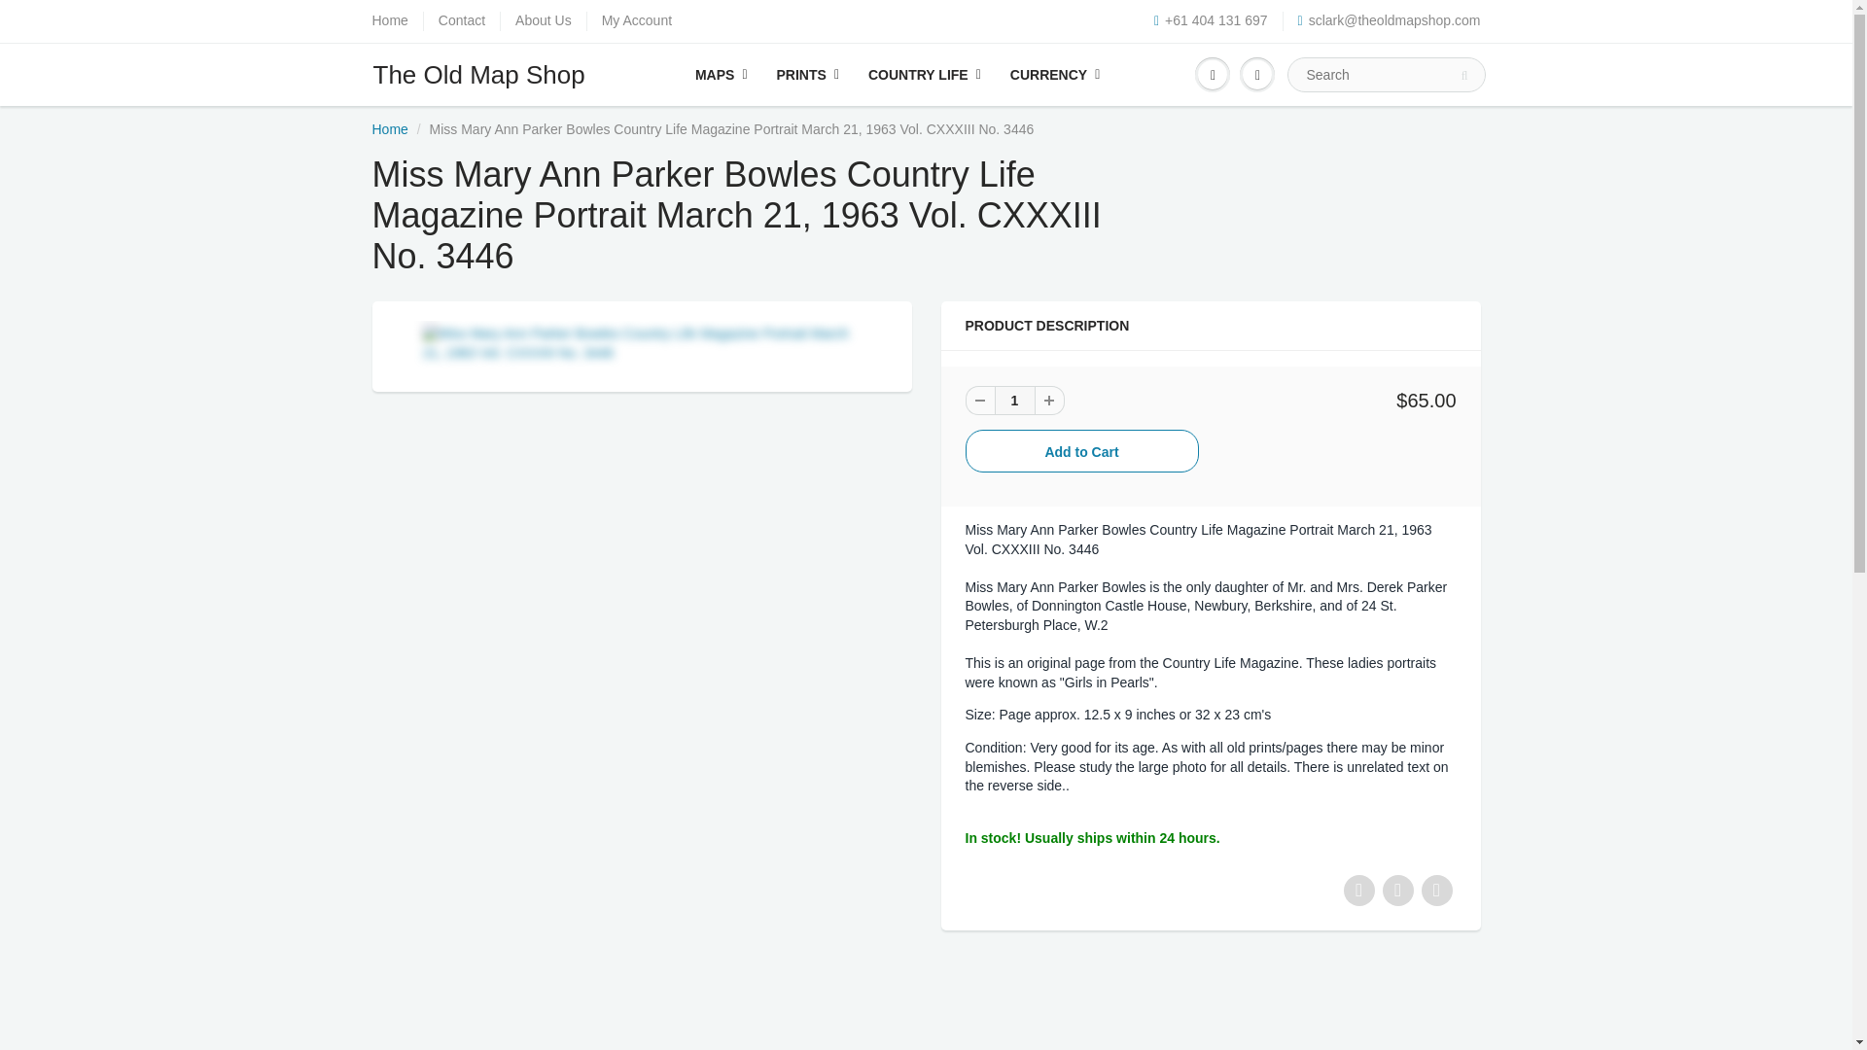  What do you see at coordinates (462, 21) in the screenshot?
I see `Contact` at bounding box center [462, 21].